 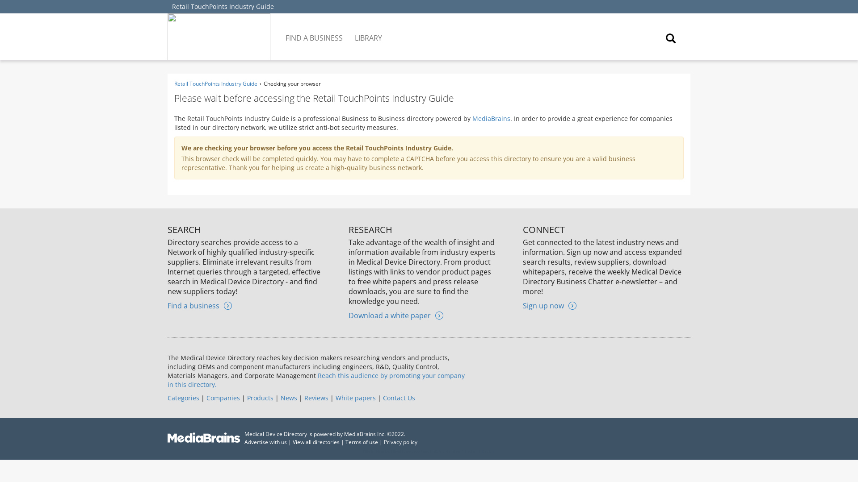 I want to click on Contact Us, so click(x=399, y=398).